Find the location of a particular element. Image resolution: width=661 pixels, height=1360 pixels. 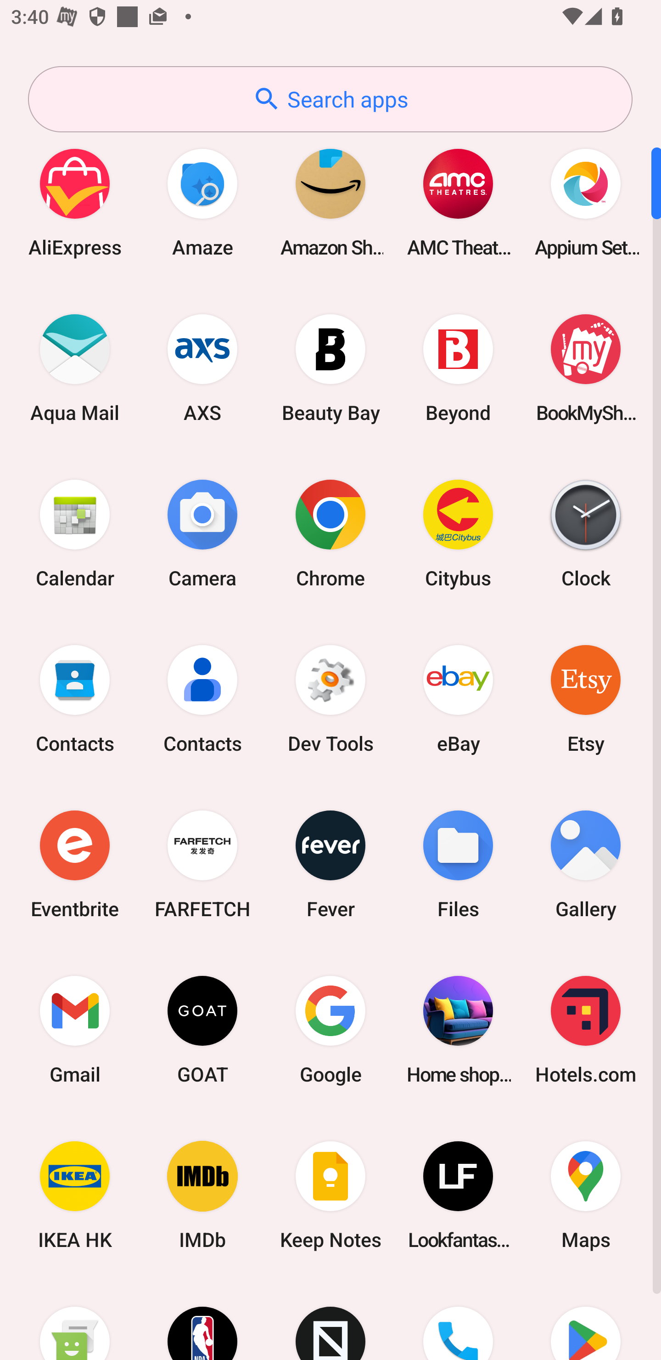

Files is located at coordinates (458, 864).